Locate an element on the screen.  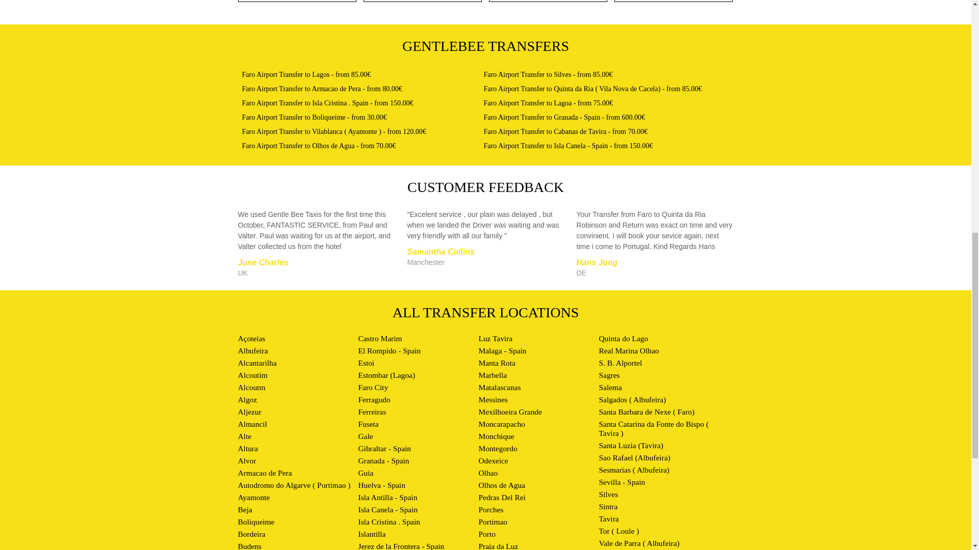
Almancil is located at coordinates (252, 424).